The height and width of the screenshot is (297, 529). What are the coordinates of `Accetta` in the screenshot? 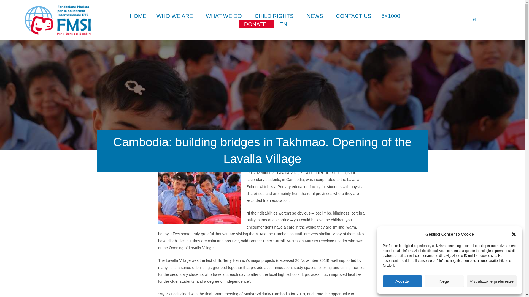 It's located at (402, 281).